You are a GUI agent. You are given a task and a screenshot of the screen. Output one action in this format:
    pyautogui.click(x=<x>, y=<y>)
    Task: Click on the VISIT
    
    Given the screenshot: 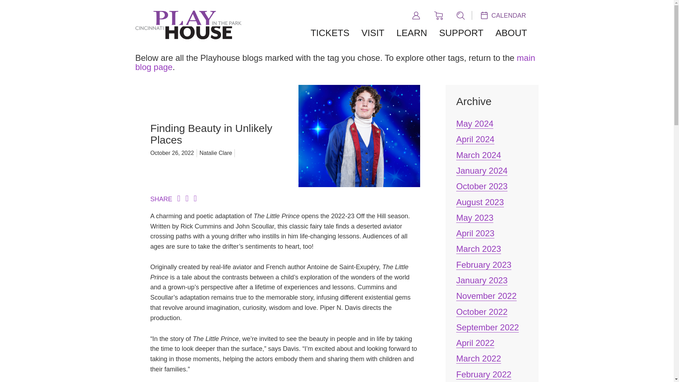 What is the action you would take?
    pyautogui.click(x=373, y=33)
    